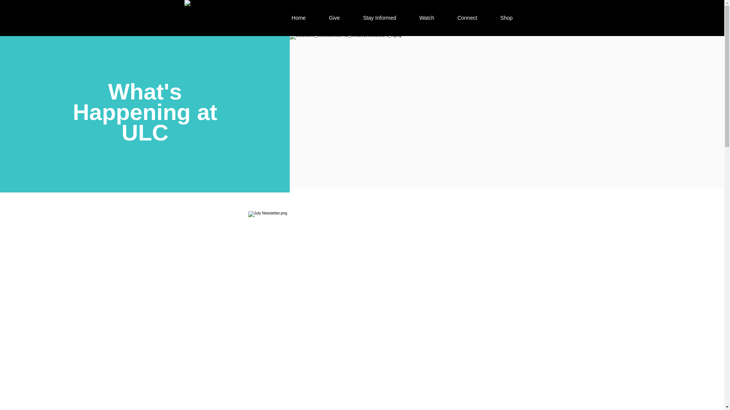 This screenshot has height=410, width=730. Describe the element at coordinates (506, 17) in the screenshot. I see `Shop` at that location.